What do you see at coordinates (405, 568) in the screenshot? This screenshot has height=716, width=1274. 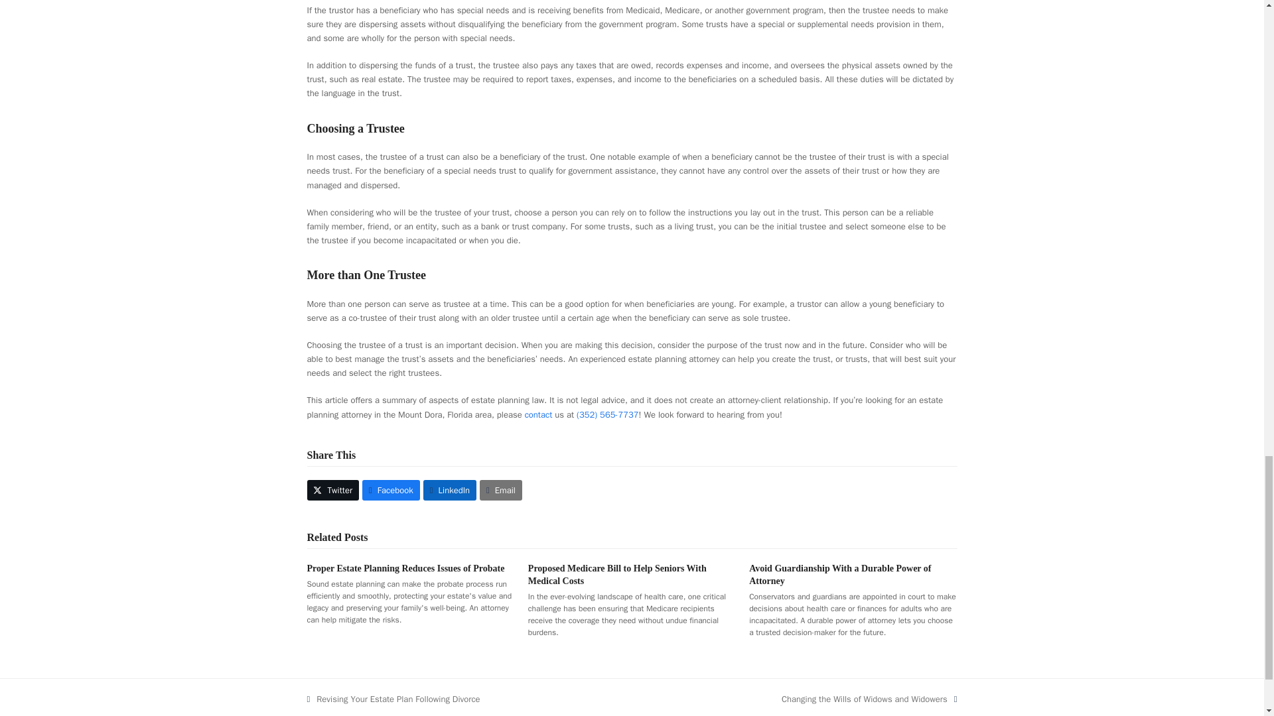 I see `Proper Estate Planning Reduces Issues of Probate` at bounding box center [405, 568].